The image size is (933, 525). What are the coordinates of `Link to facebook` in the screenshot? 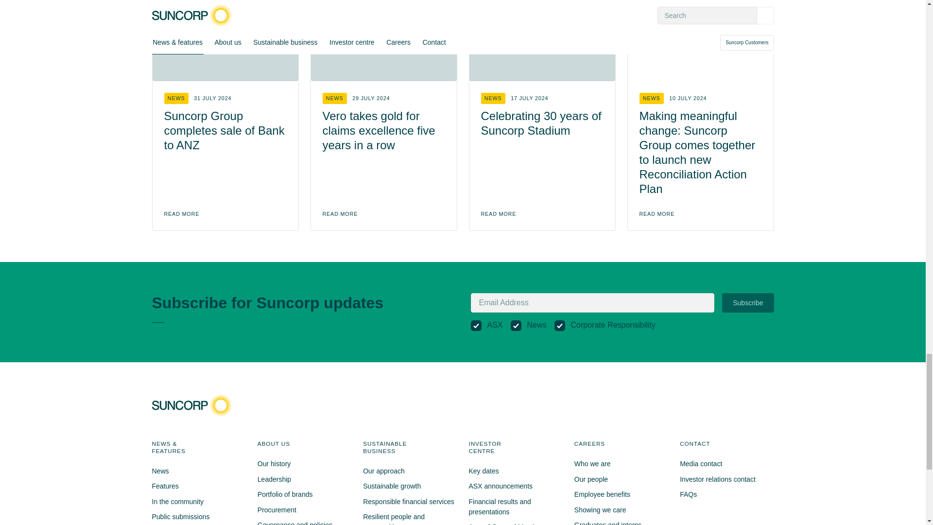 It's located at (708, 405).